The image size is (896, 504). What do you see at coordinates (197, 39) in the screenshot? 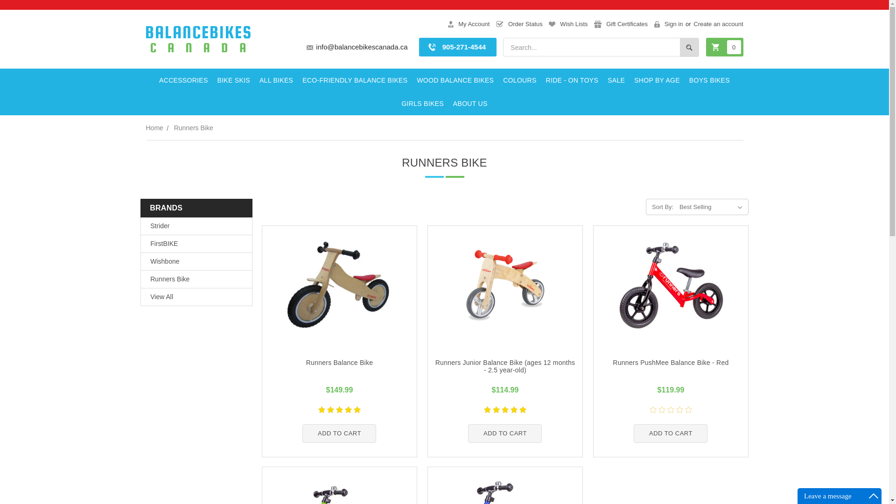
I see `Balance Bikes Canada` at bounding box center [197, 39].